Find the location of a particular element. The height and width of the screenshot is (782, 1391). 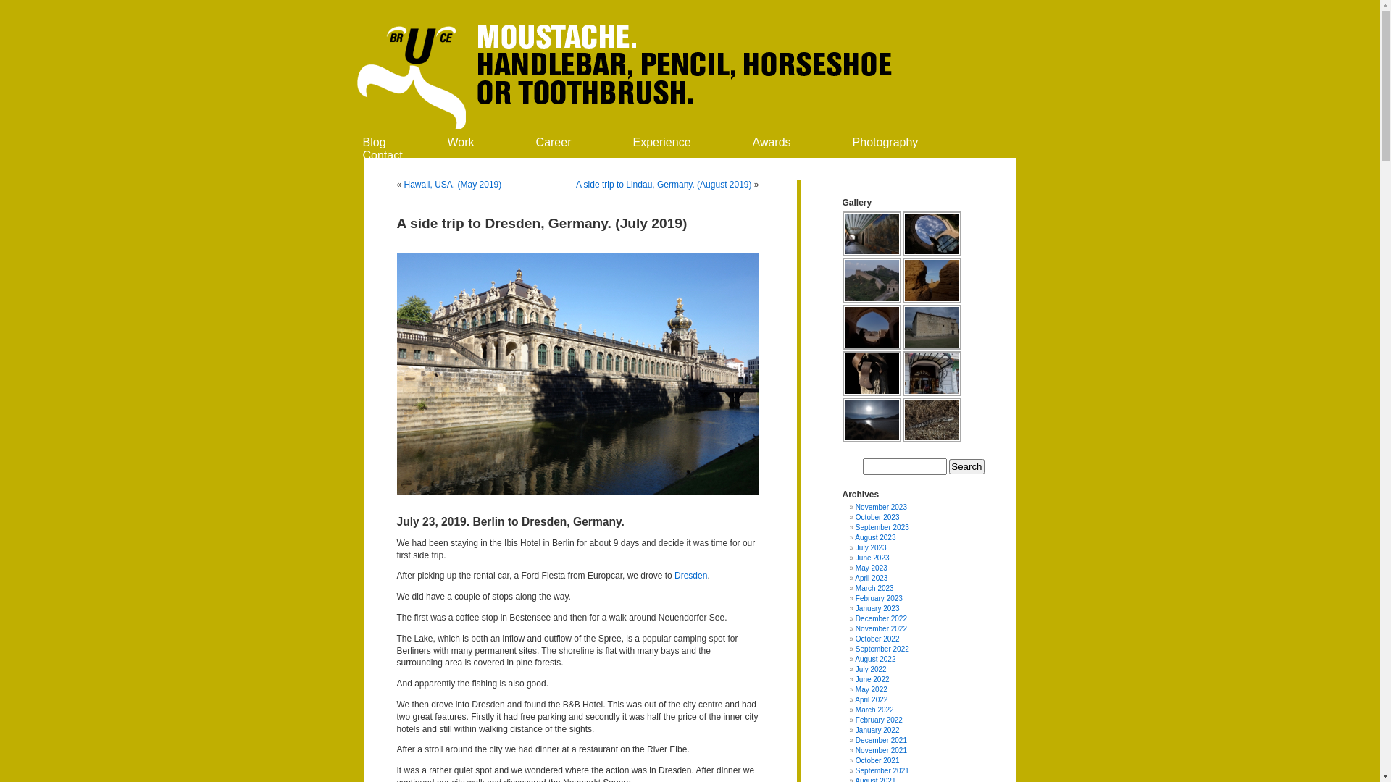

Contact is located at coordinates (383, 155).